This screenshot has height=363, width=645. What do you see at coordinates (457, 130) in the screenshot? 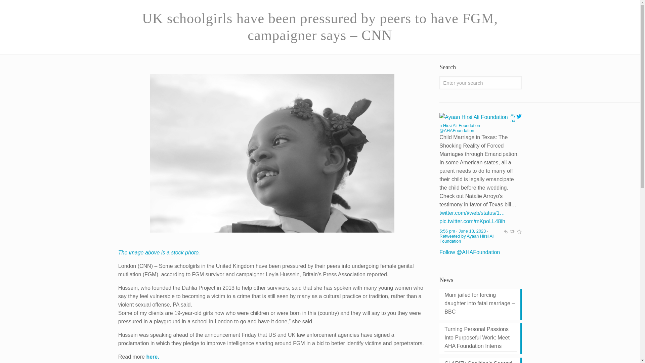
I see `Ayaan Hirsi Ali Foundation` at bounding box center [457, 130].